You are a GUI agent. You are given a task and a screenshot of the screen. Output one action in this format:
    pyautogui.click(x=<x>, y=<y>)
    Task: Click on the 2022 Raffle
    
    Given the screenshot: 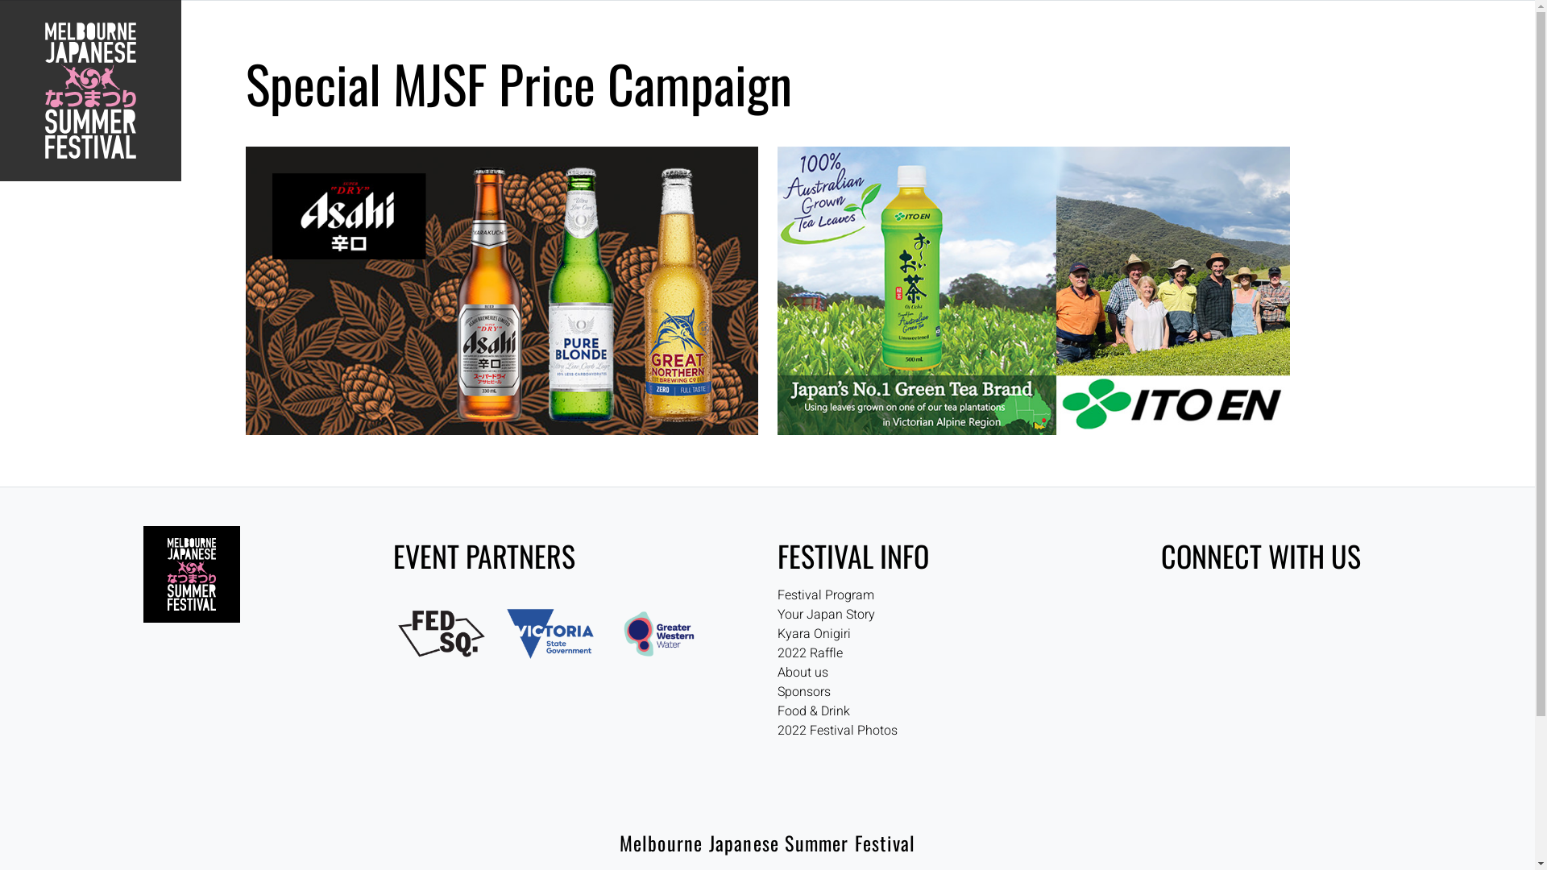 What is the action you would take?
    pyautogui.click(x=809, y=653)
    